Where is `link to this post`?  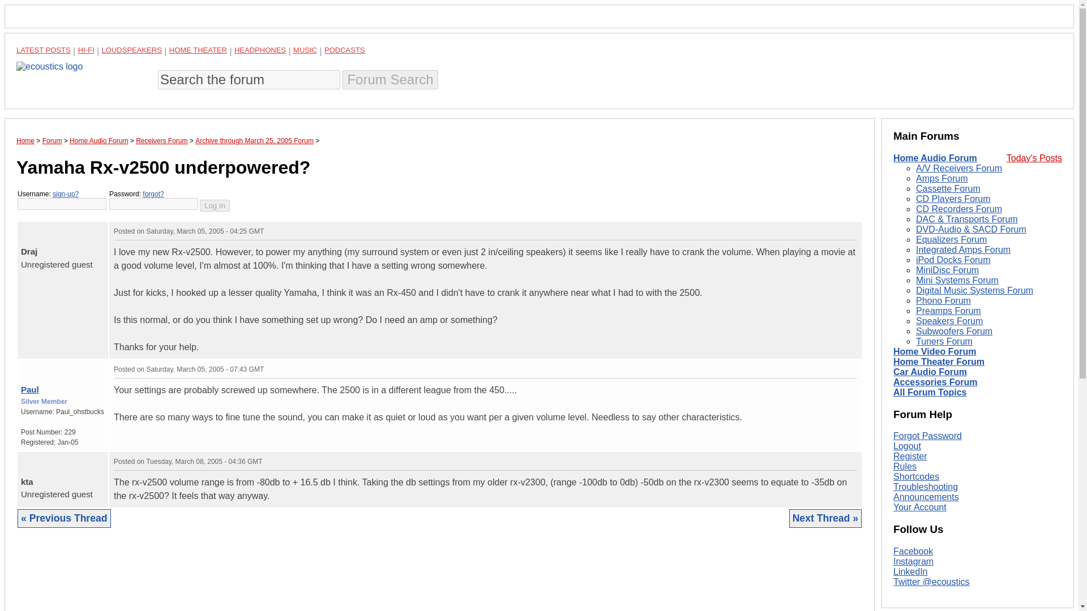 link to this post is located at coordinates (51, 229).